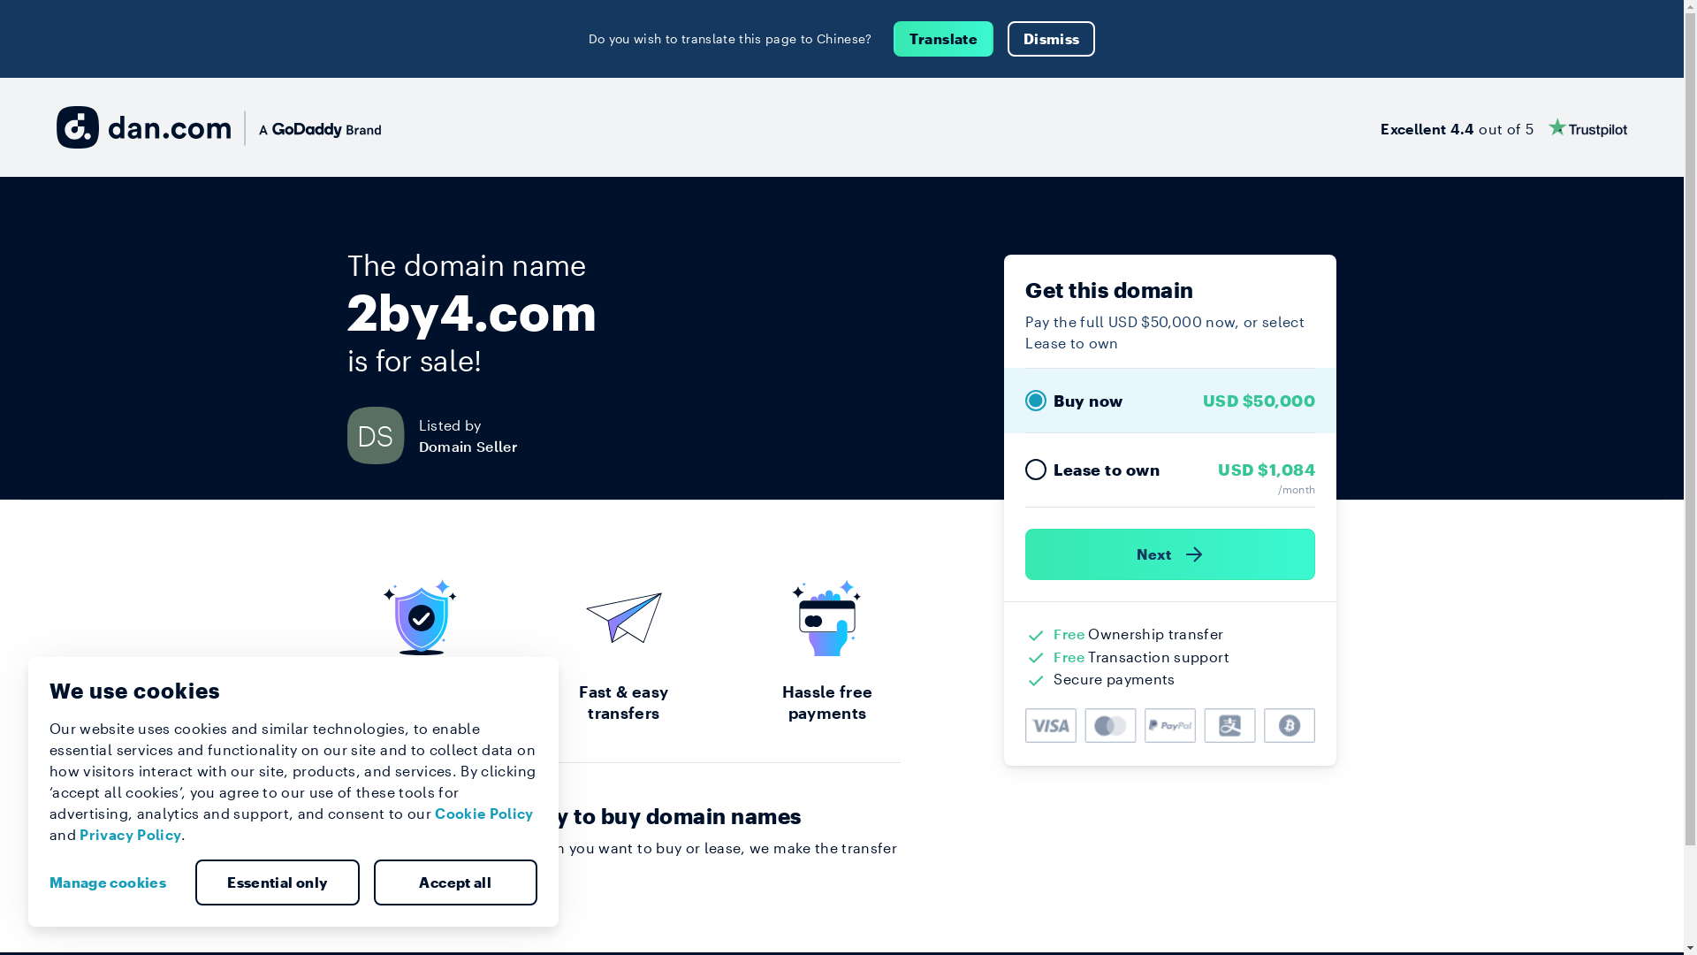 The image size is (1697, 955). Describe the element at coordinates (1170, 554) in the screenshot. I see `Next
)` at that location.